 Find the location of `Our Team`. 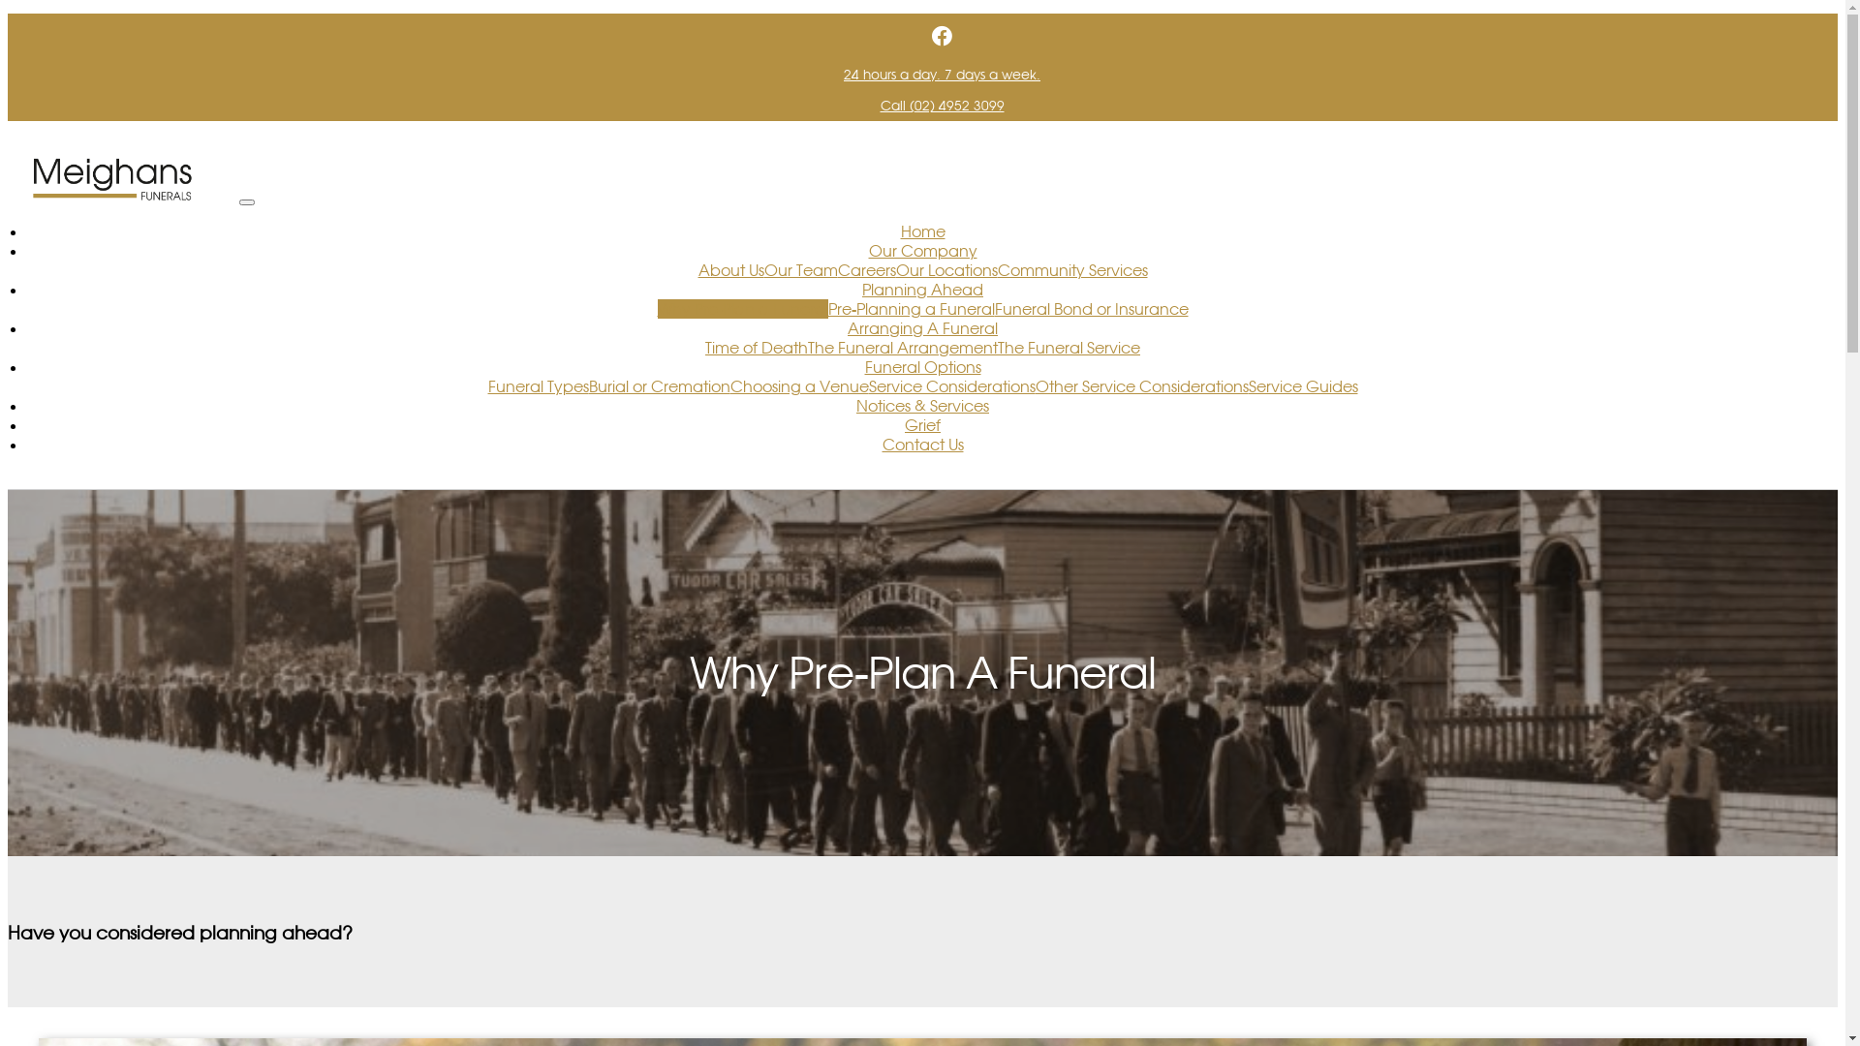

Our Team is located at coordinates (800, 270).